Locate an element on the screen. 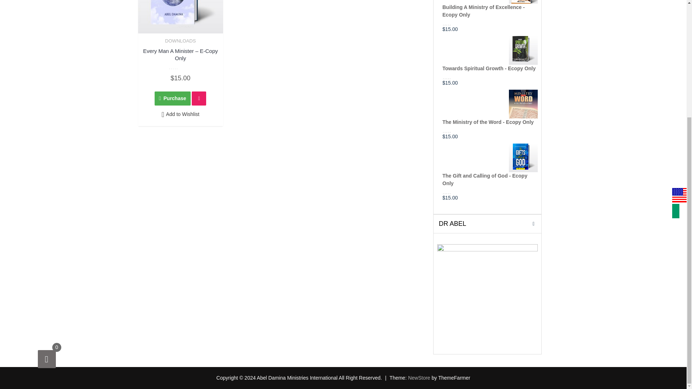 The image size is (692, 389). DR ABEL is located at coordinates (487, 294).